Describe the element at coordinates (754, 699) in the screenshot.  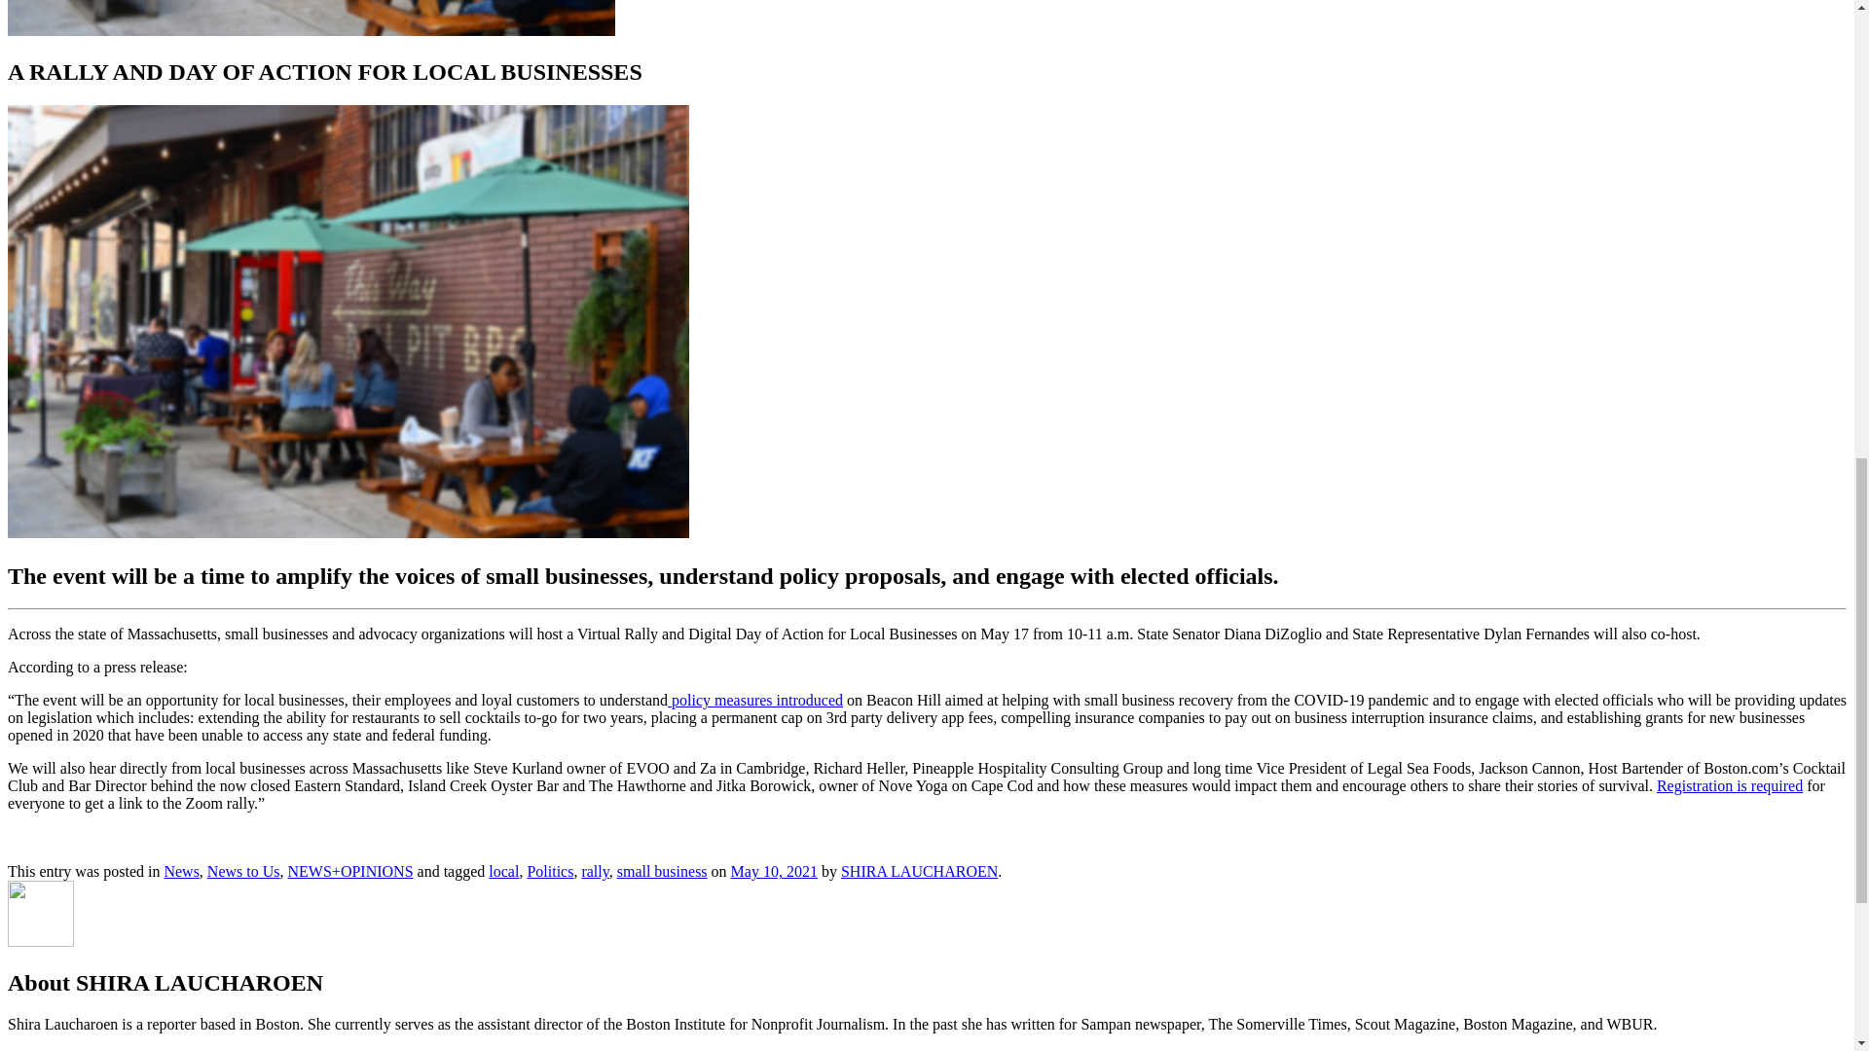
I see `policy measures introduced` at that location.